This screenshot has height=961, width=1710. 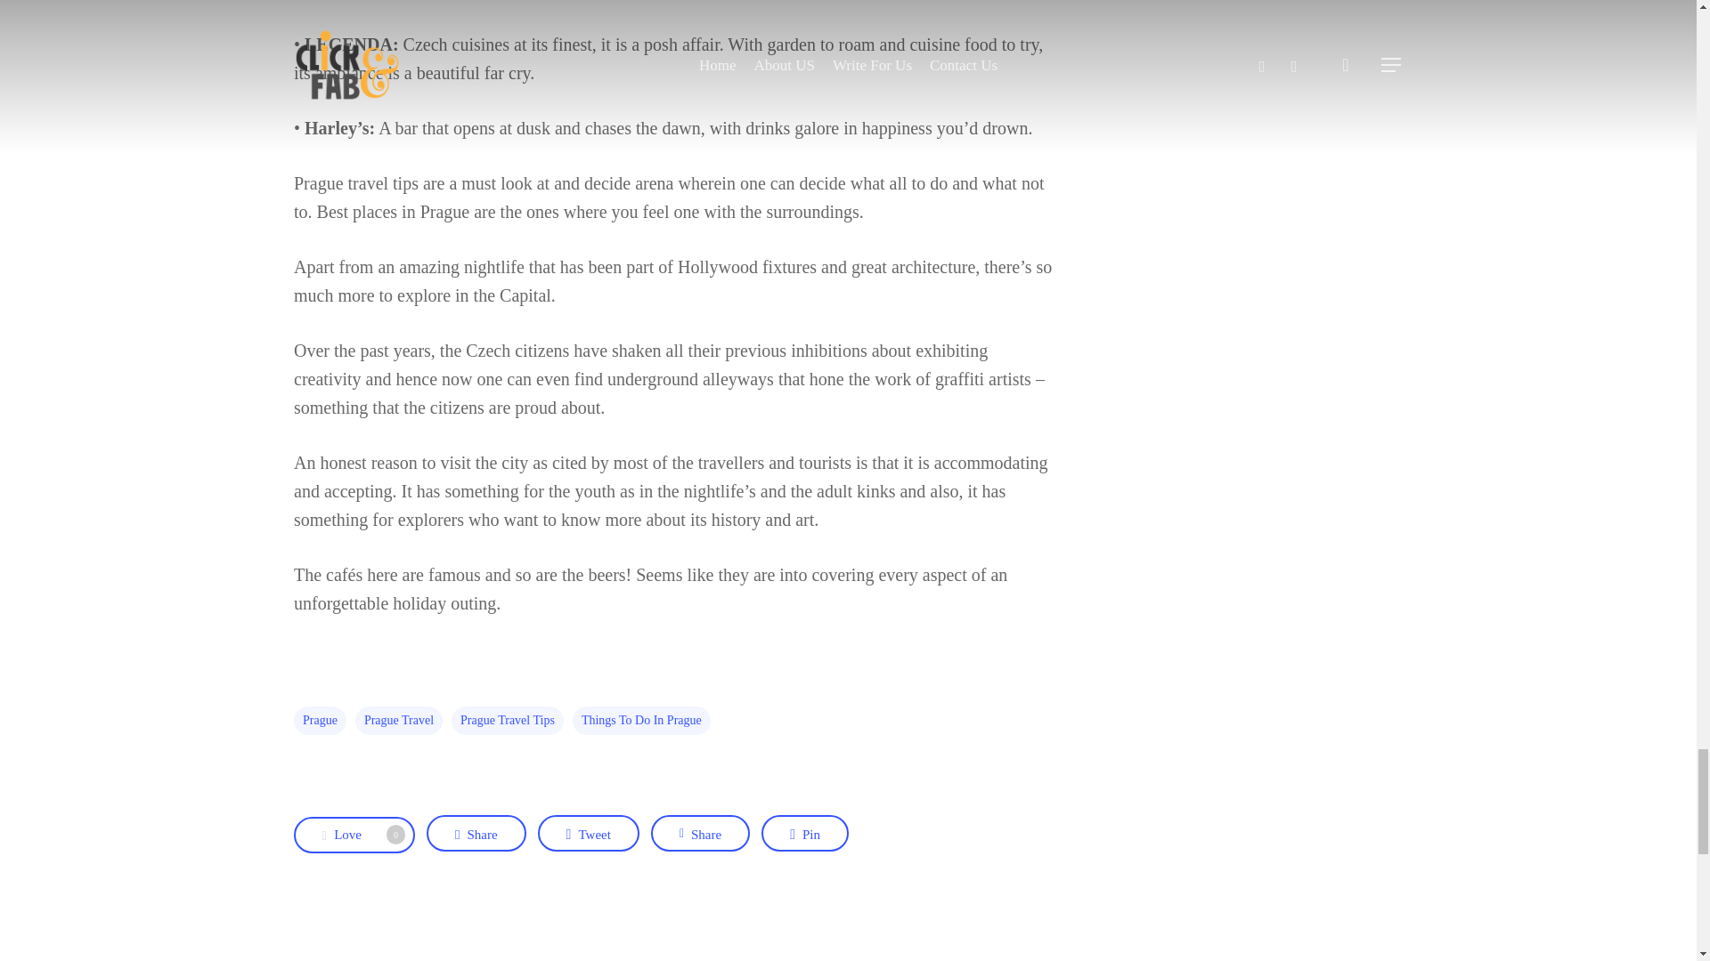 What do you see at coordinates (700, 833) in the screenshot?
I see `Things To Do In Prague` at bounding box center [700, 833].